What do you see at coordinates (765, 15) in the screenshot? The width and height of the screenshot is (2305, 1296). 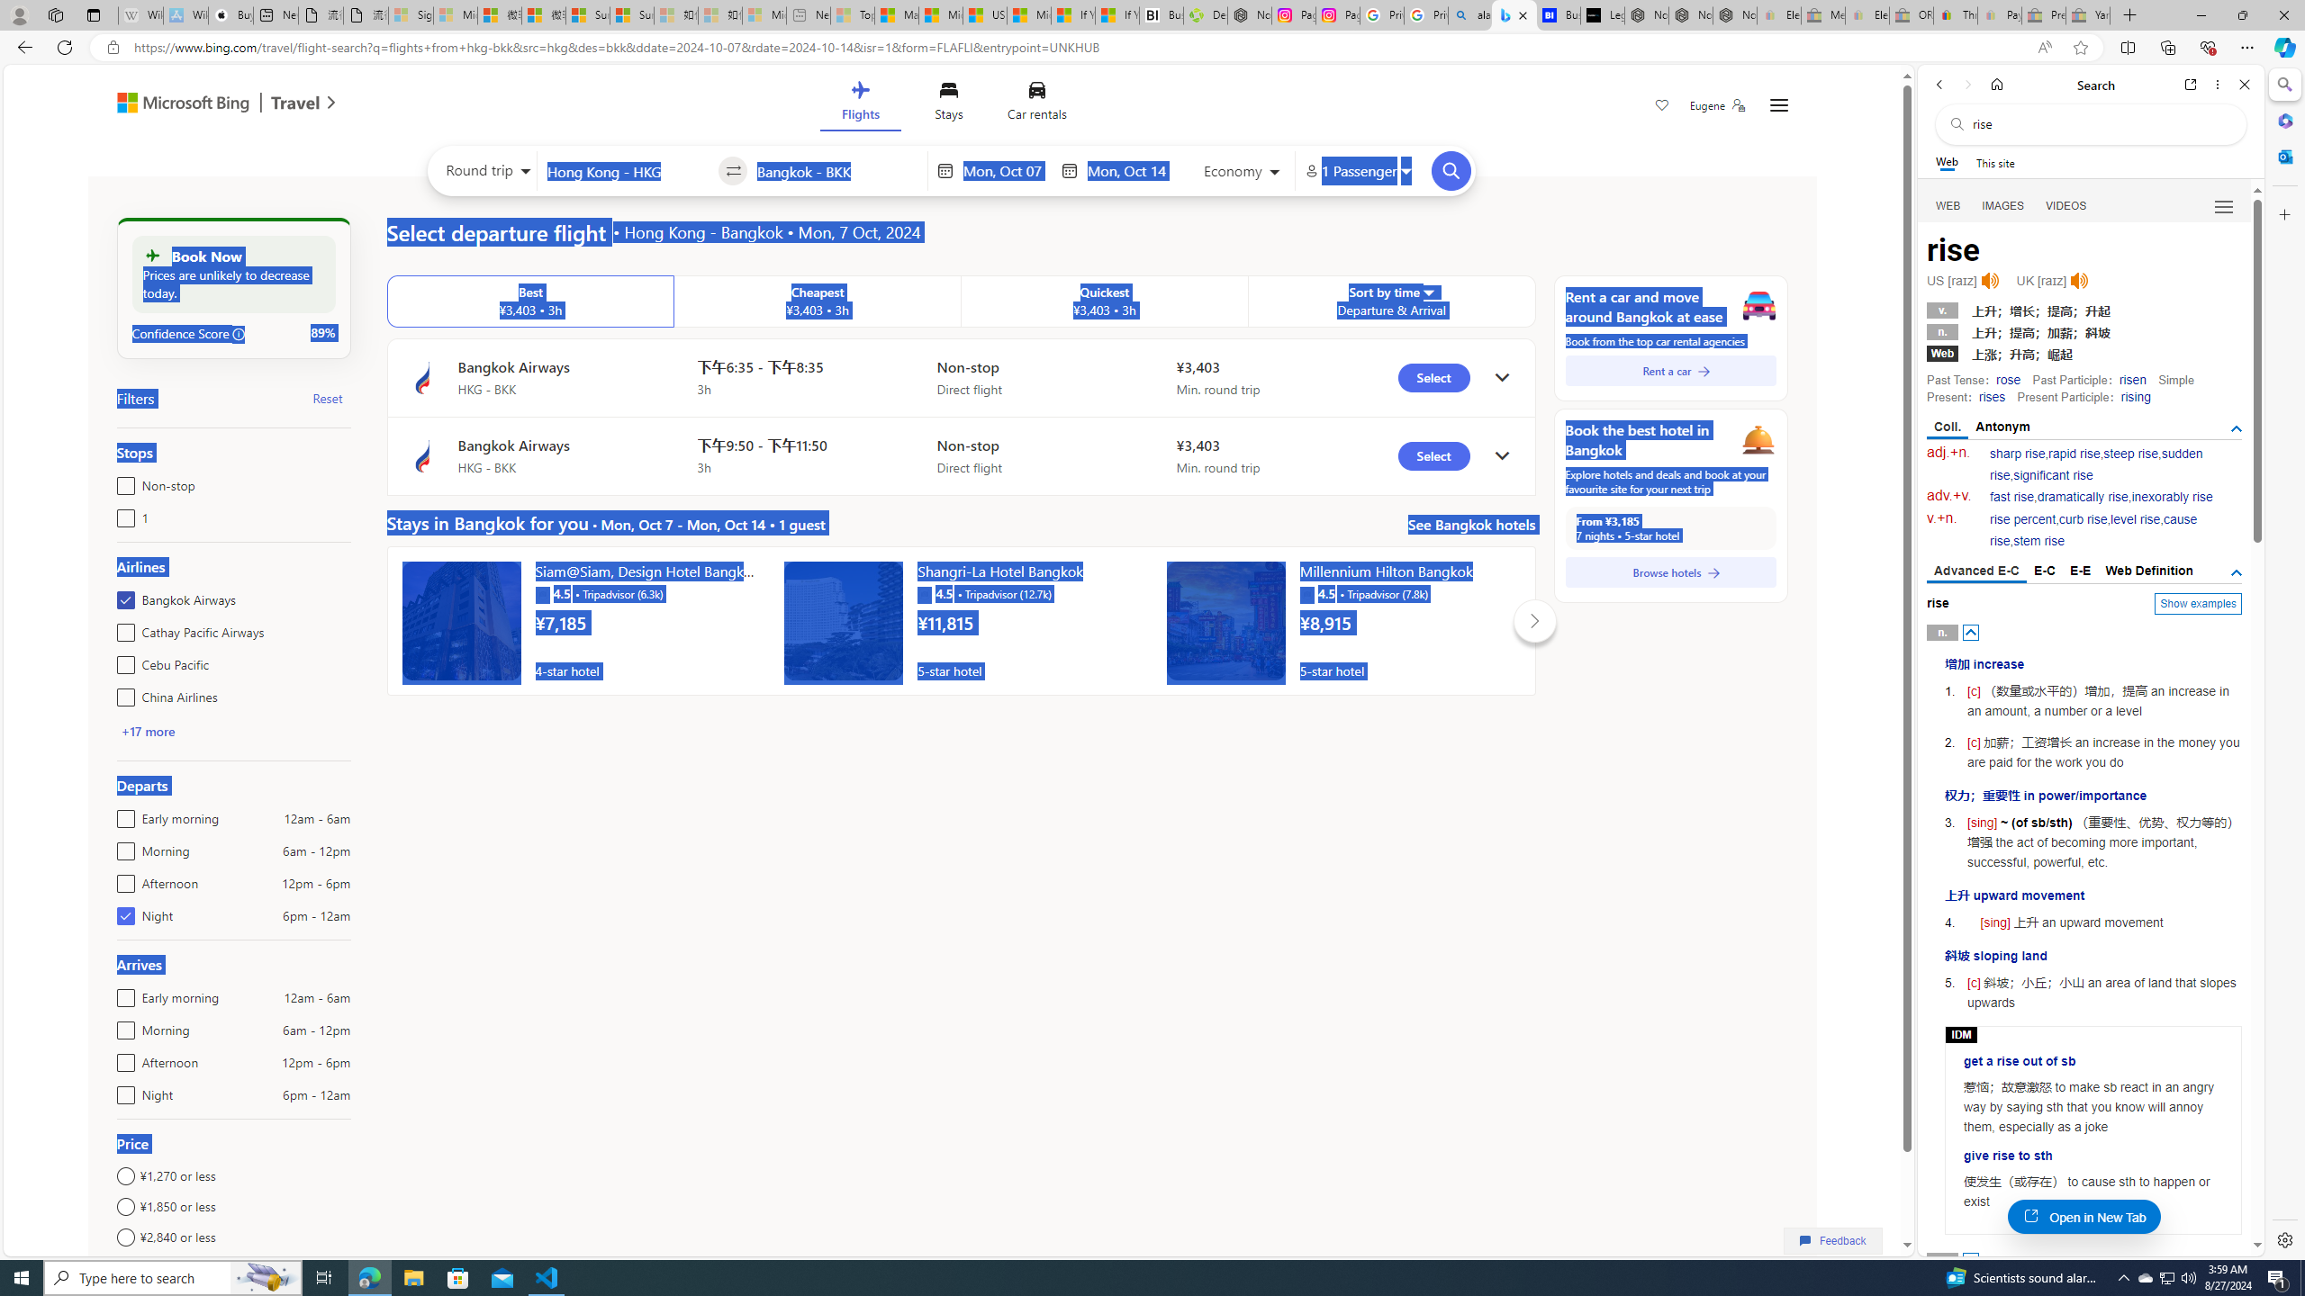 I see `Microsoft account | Account Checkup - Sleeping` at bounding box center [765, 15].